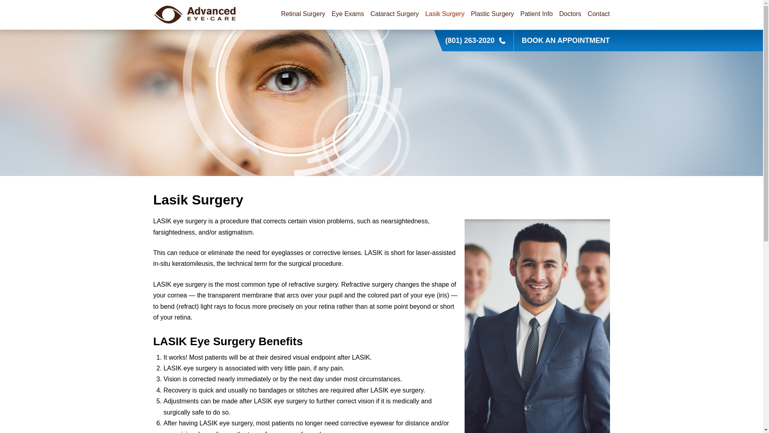 Image resolution: width=769 pixels, height=433 pixels. I want to click on Cataract Surgery, so click(395, 14).